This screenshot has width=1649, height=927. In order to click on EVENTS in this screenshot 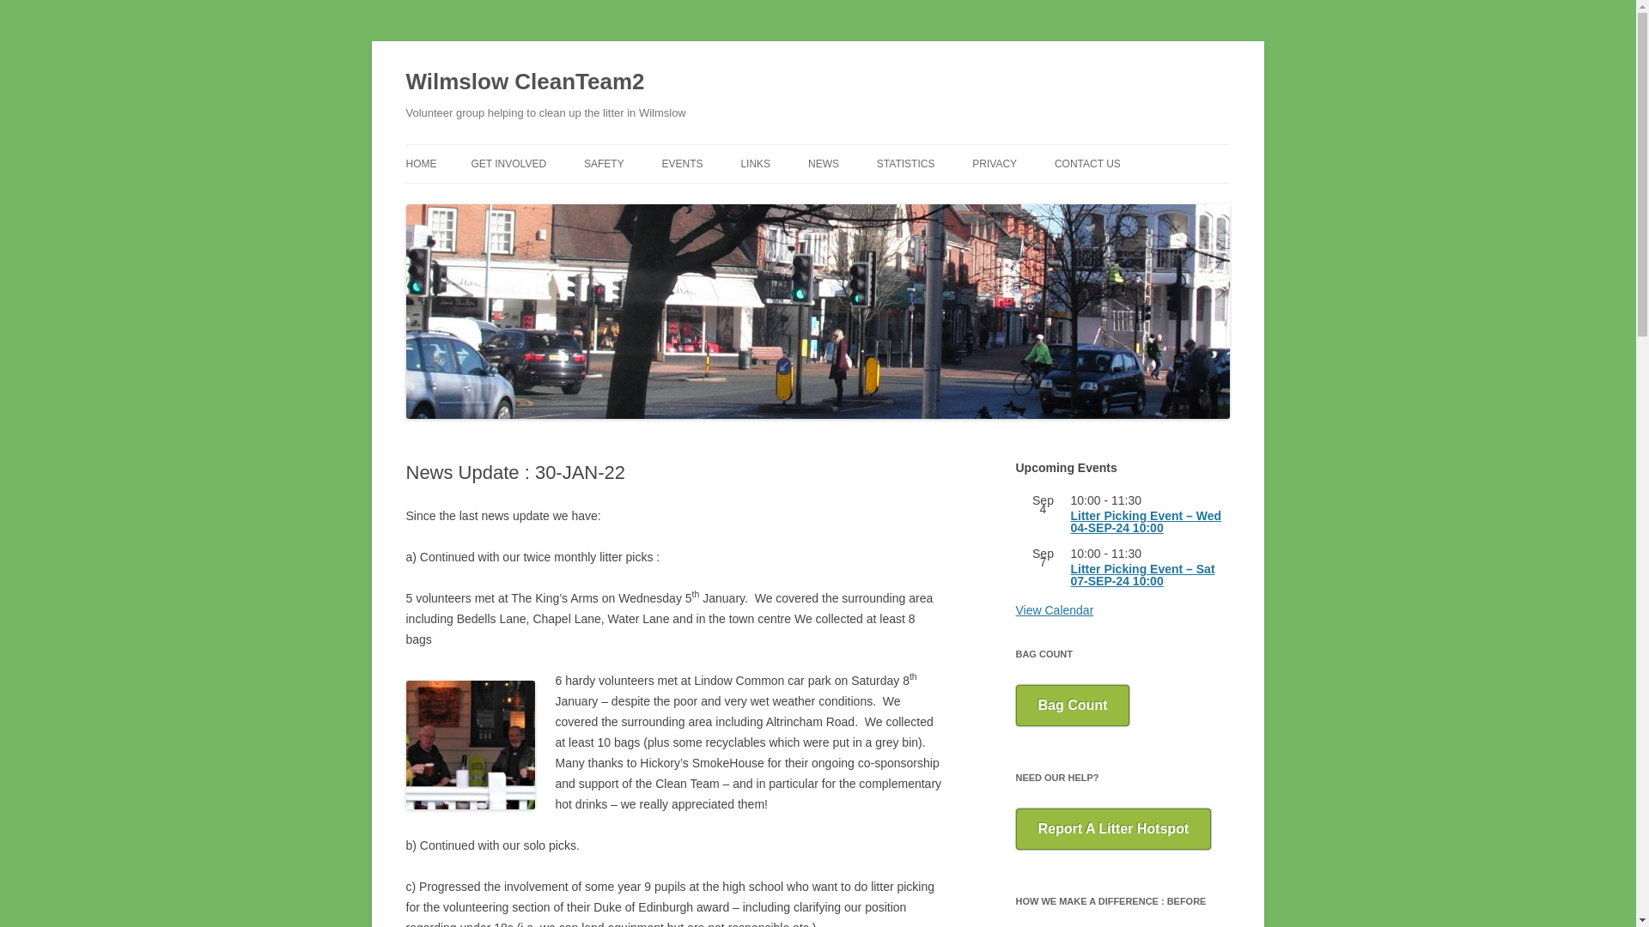, I will do `click(683, 163)`.